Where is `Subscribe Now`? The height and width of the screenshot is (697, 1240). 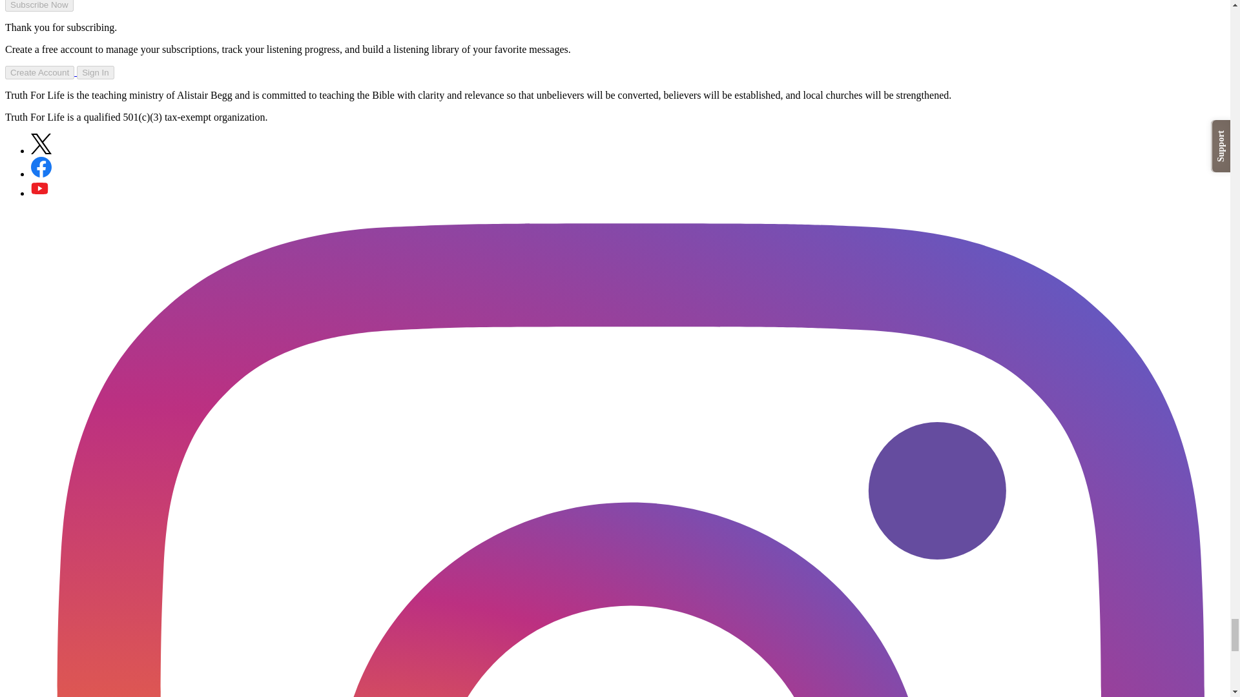 Subscribe Now is located at coordinates (39, 6).